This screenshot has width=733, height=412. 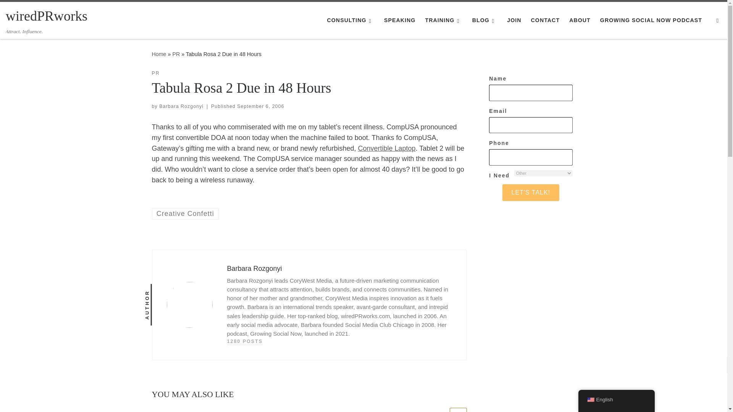 I want to click on wiredPRworks, so click(x=47, y=16).